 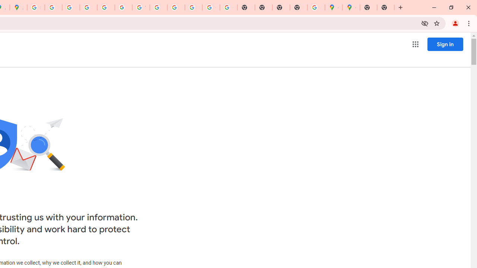 What do you see at coordinates (36, 7) in the screenshot?
I see `Sign in - Google Accounts` at bounding box center [36, 7].